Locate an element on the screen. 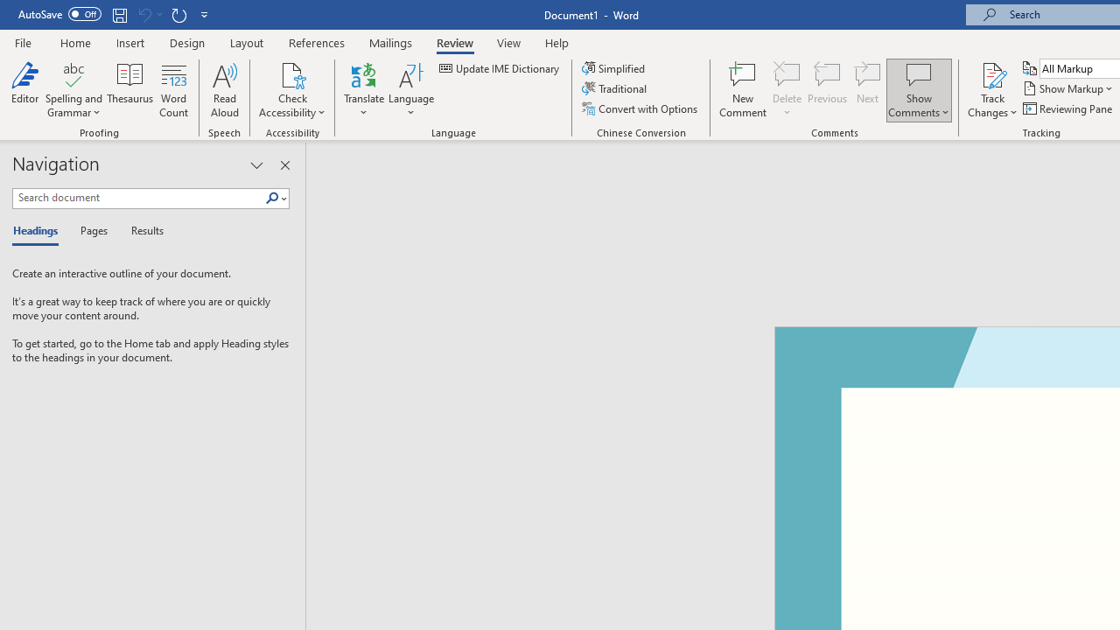 The height and width of the screenshot is (630, 1120). Read Aloud is located at coordinates (224, 89).